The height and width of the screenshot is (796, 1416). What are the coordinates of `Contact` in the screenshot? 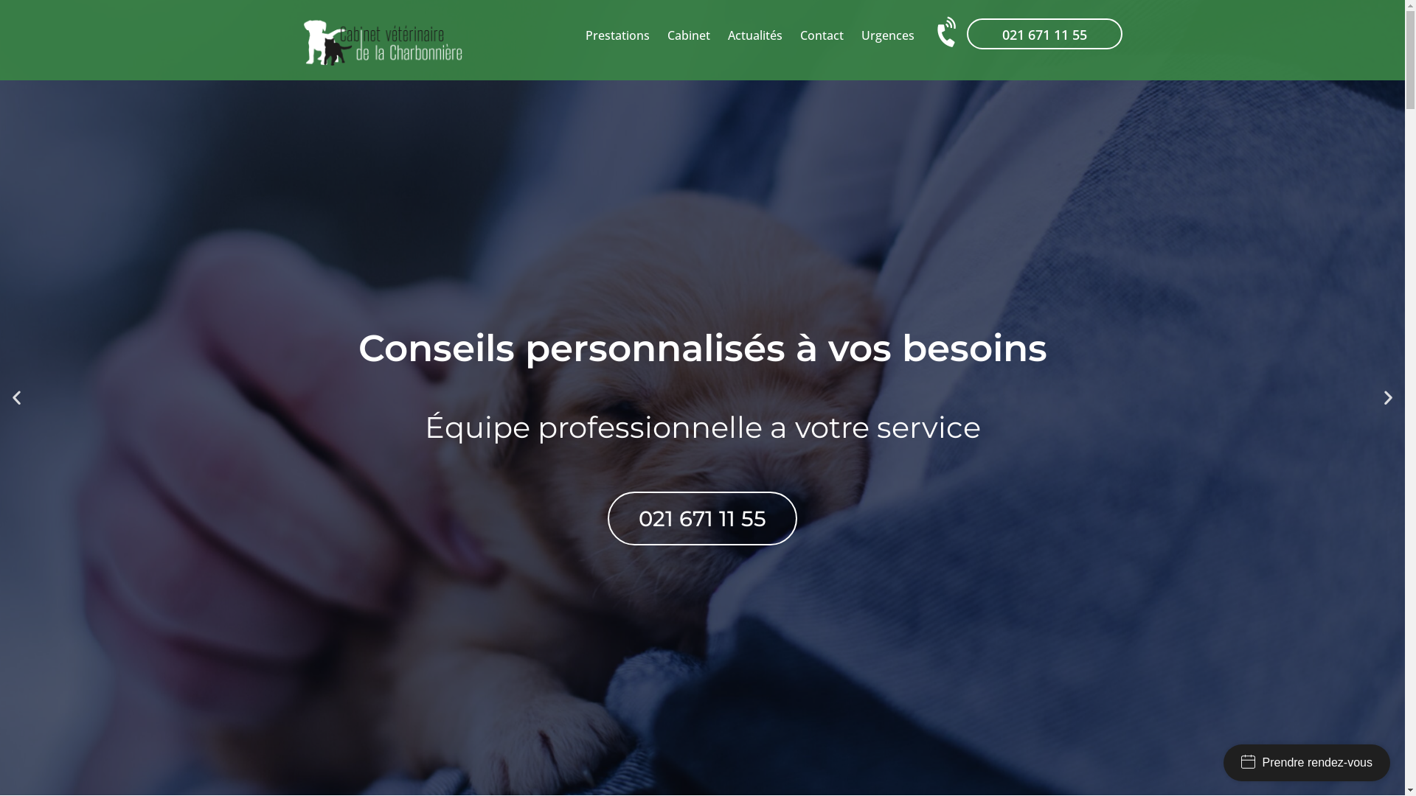 It's located at (822, 35).